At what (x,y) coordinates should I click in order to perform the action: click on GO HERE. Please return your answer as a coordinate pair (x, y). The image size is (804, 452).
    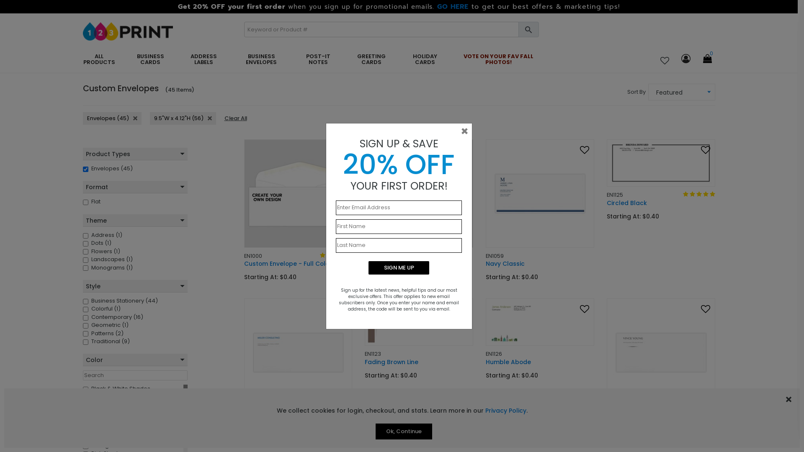
    Looking at the image, I should click on (453, 7).